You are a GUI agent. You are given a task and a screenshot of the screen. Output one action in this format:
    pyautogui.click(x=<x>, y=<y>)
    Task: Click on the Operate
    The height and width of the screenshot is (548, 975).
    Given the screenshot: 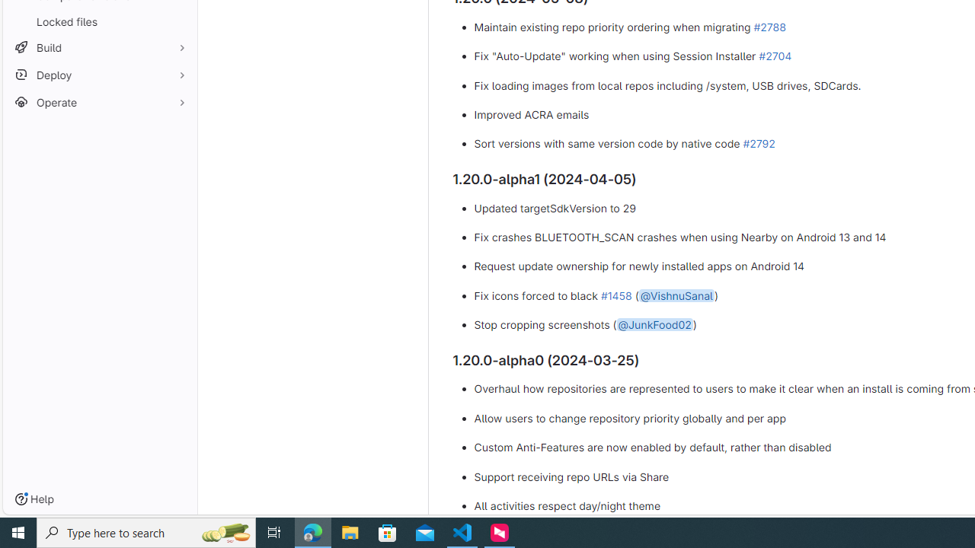 What is the action you would take?
    pyautogui.click(x=99, y=102)
    